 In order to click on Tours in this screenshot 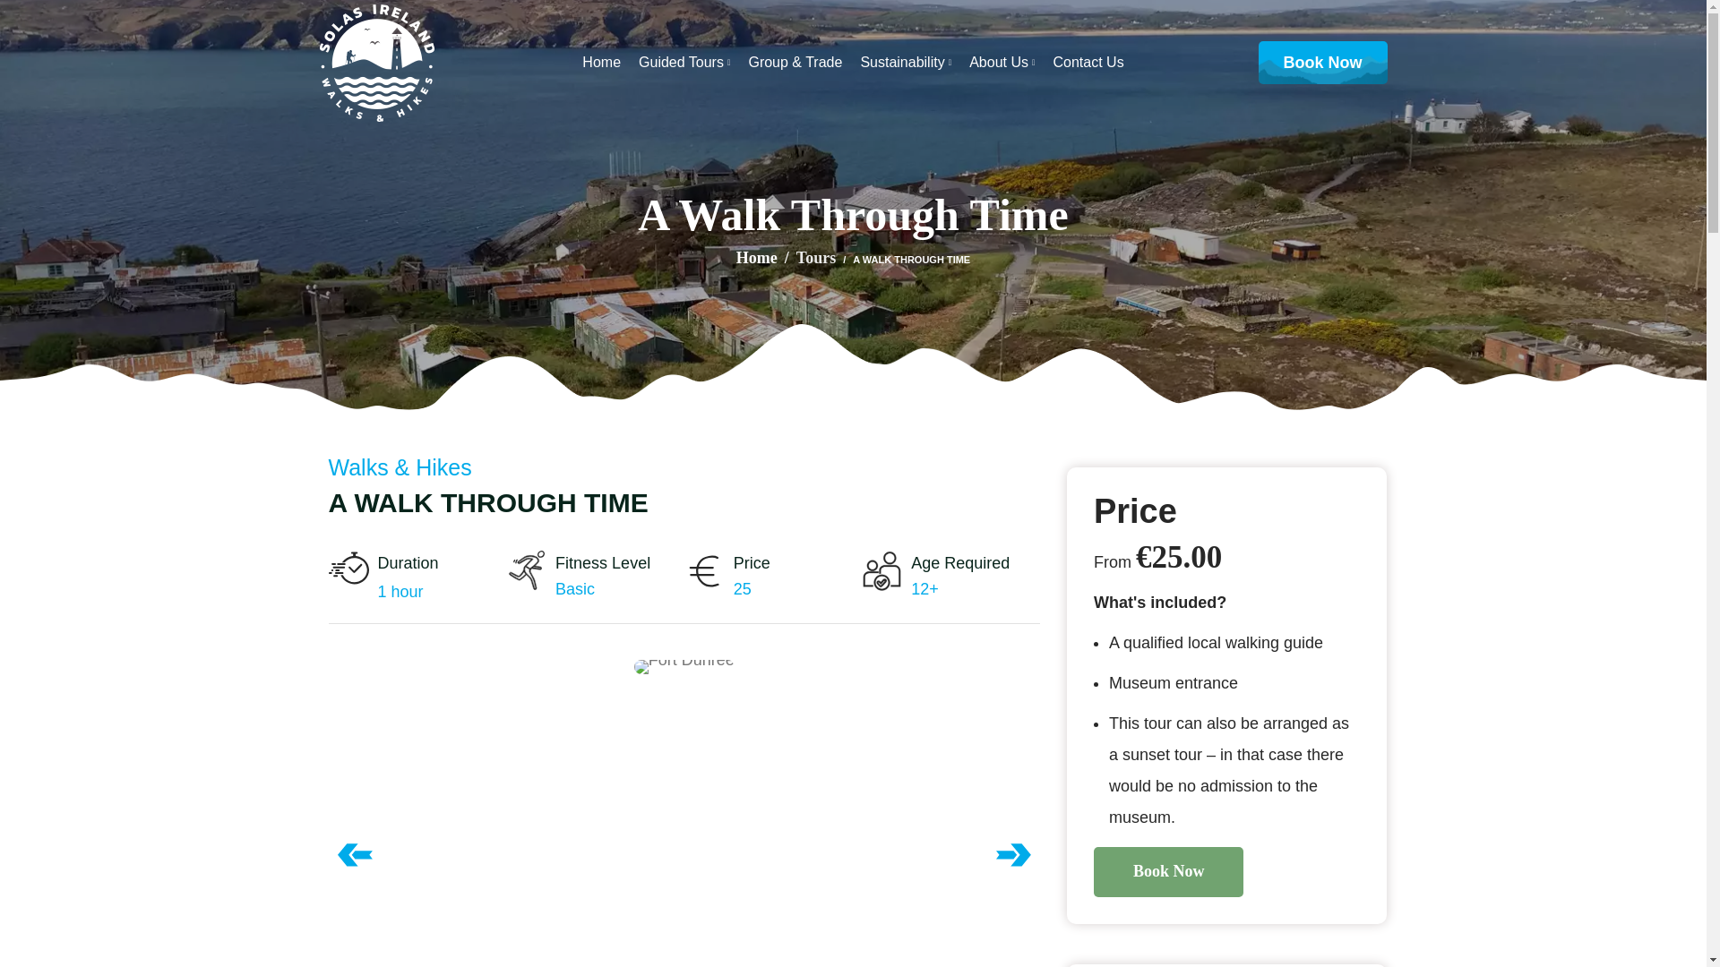, I will do `click(815, 258)`.